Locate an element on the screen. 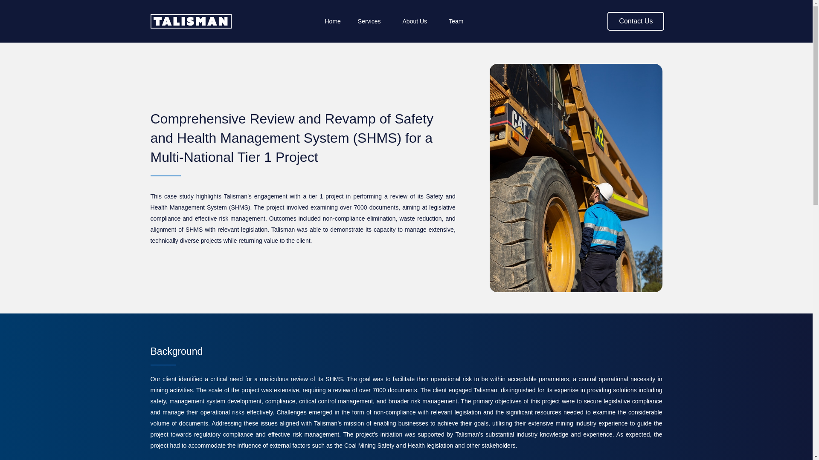  Contact Us is located at coordinates (636, 21).